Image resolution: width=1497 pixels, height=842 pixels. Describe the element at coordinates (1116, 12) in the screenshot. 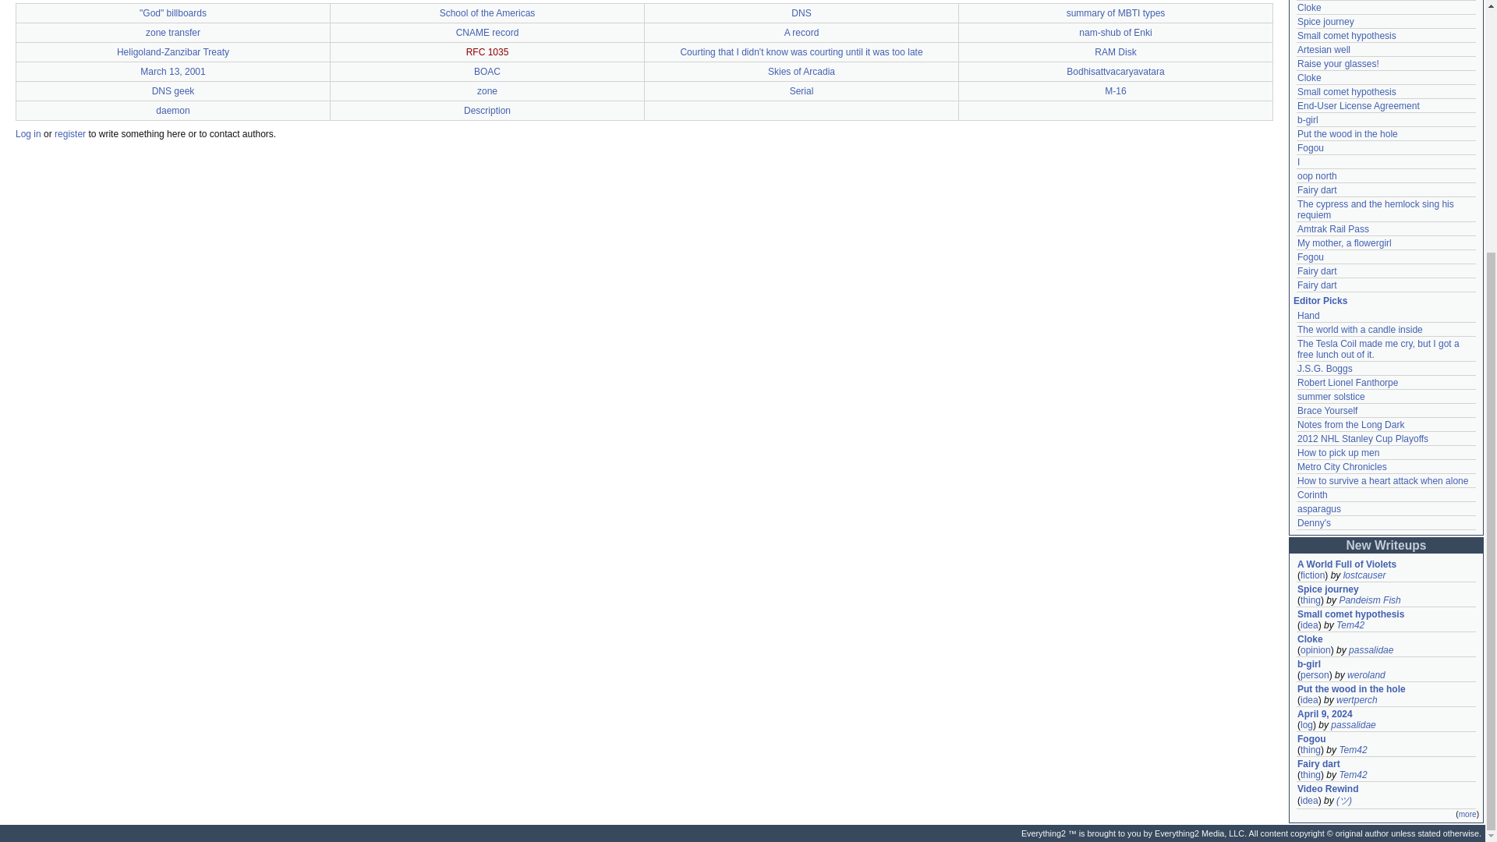

I see `summary of MBTI types` at that location.